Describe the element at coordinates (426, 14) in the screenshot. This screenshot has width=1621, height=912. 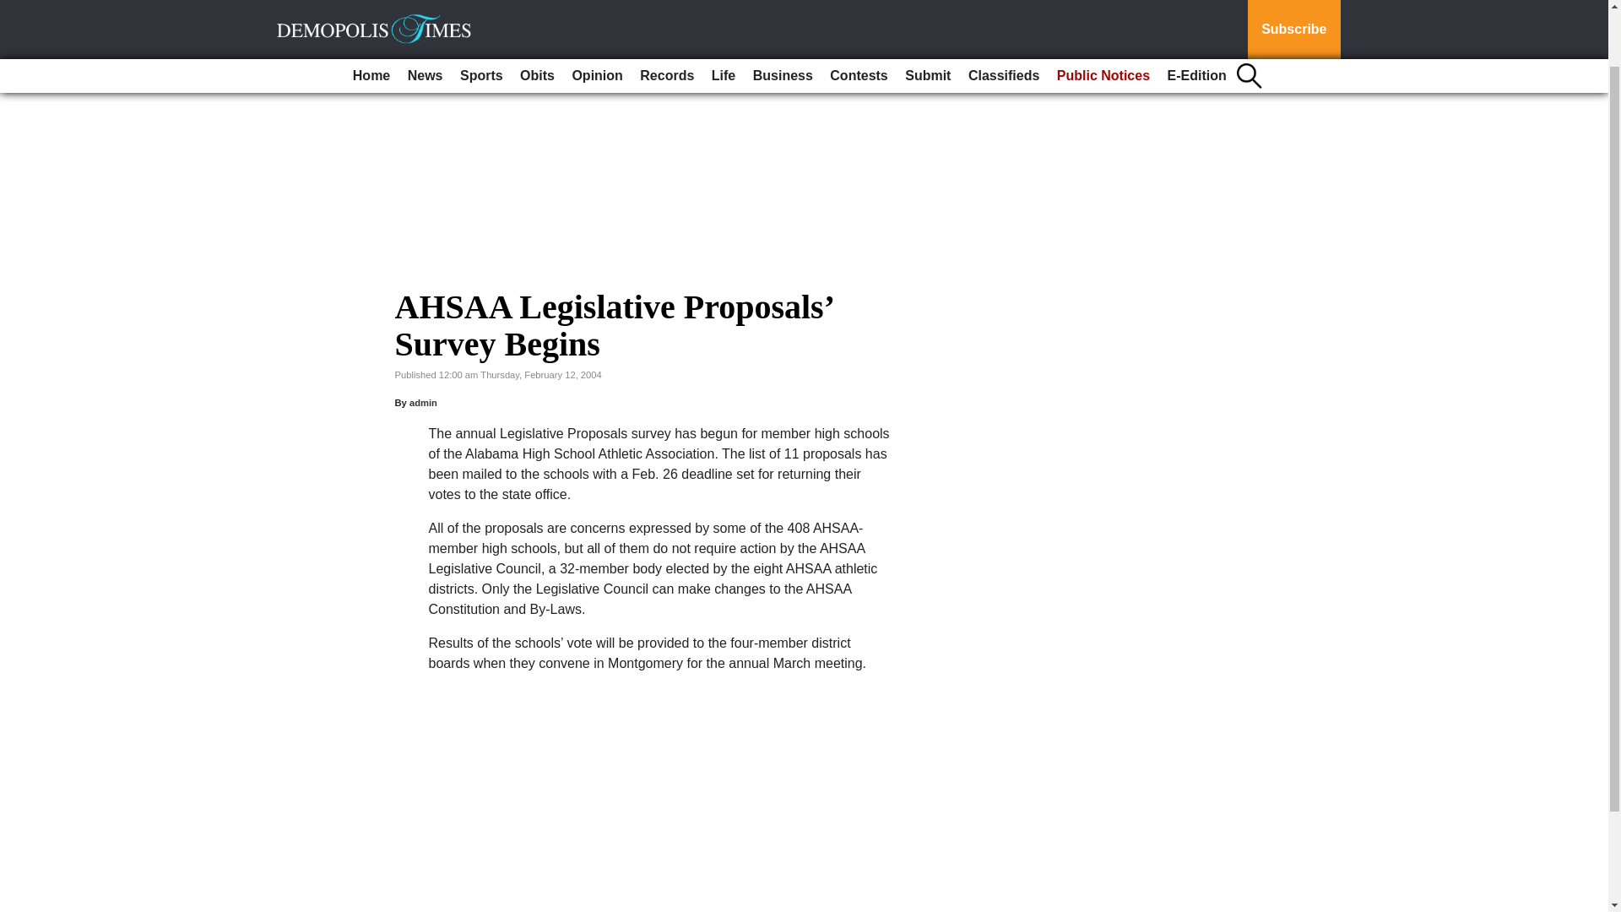
I see `News` at that location.